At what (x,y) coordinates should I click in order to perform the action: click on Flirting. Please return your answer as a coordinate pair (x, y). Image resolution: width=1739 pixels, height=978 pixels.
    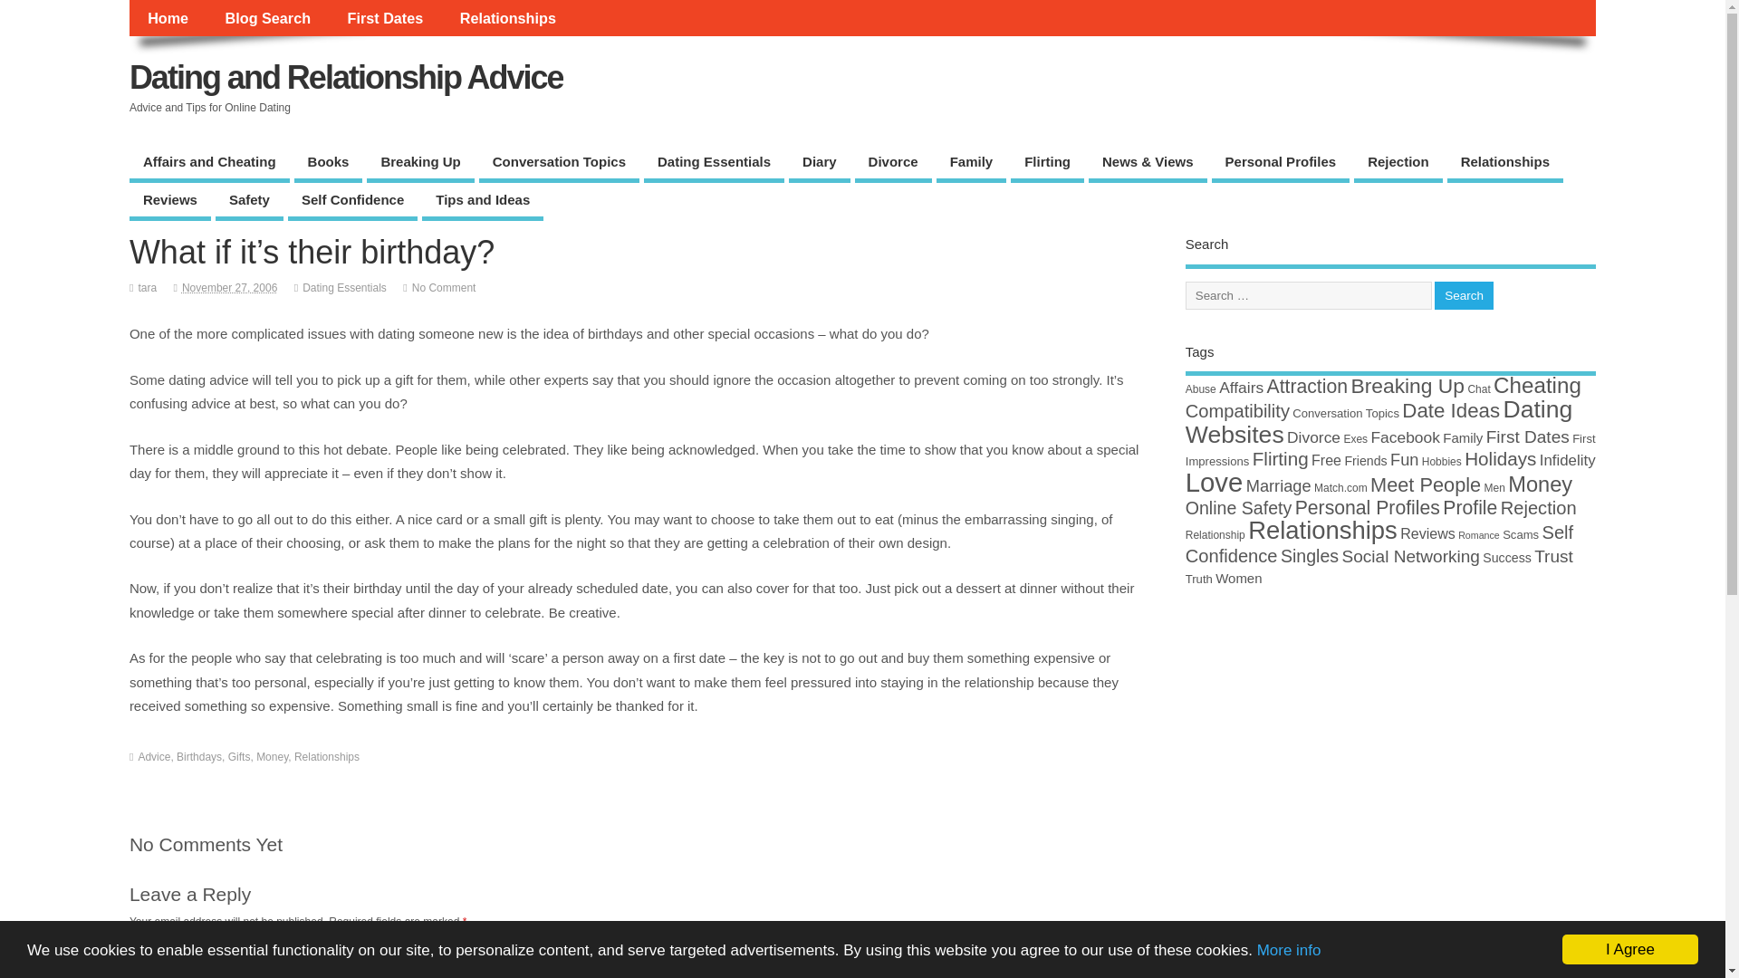
    Looking at the image, I should click on (1047, 163).